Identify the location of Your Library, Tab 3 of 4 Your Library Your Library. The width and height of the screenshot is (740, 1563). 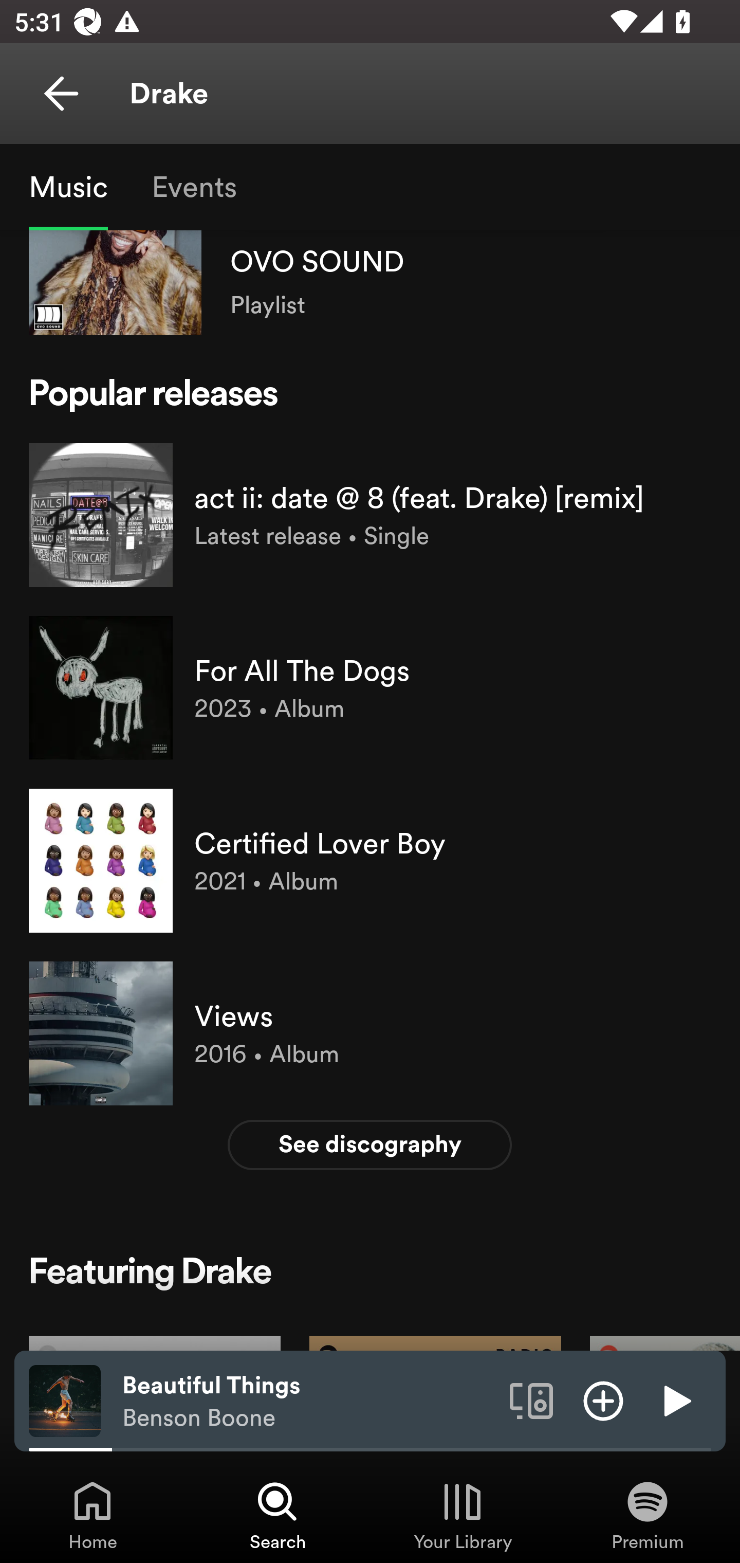
(462, 1515).